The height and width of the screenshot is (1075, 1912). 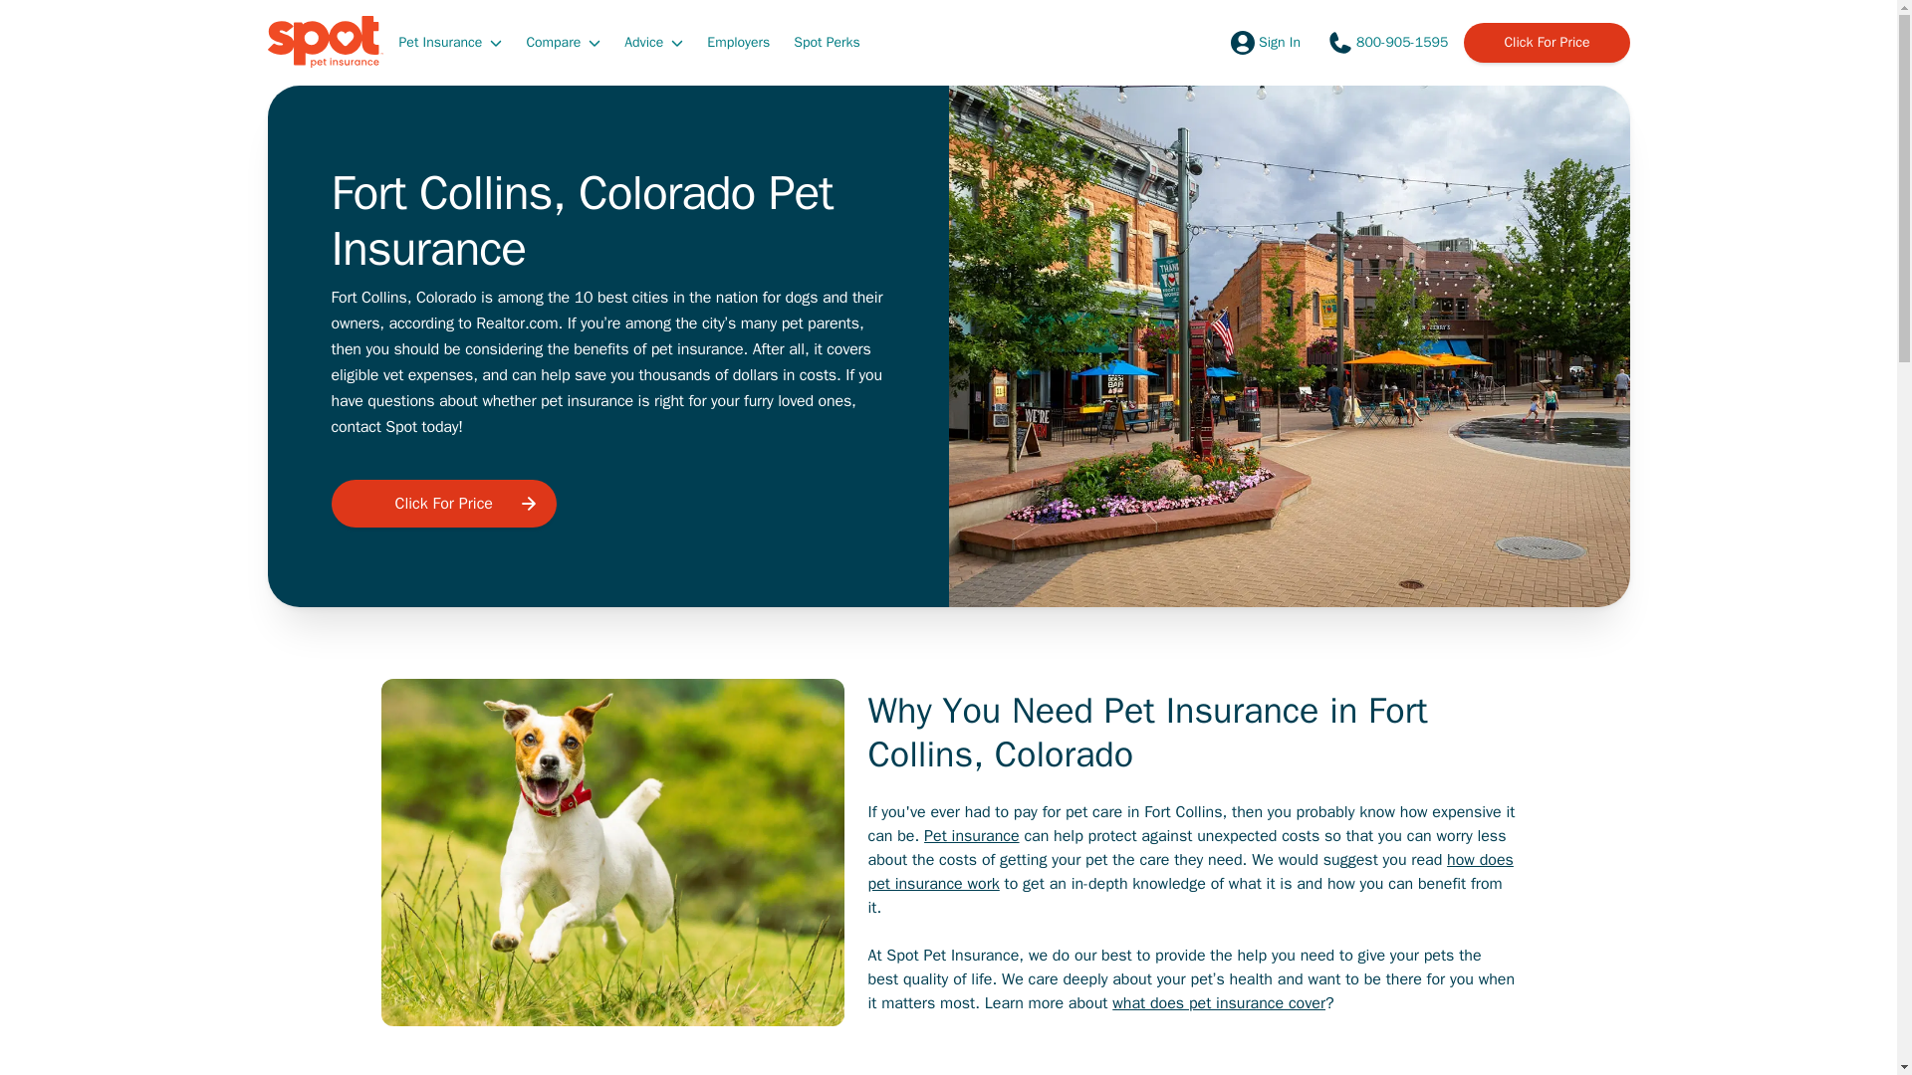 What do you see at coordinates (1263, 42) in the screenshot?
I see `Sign In` at bounding box center [1263, 42].